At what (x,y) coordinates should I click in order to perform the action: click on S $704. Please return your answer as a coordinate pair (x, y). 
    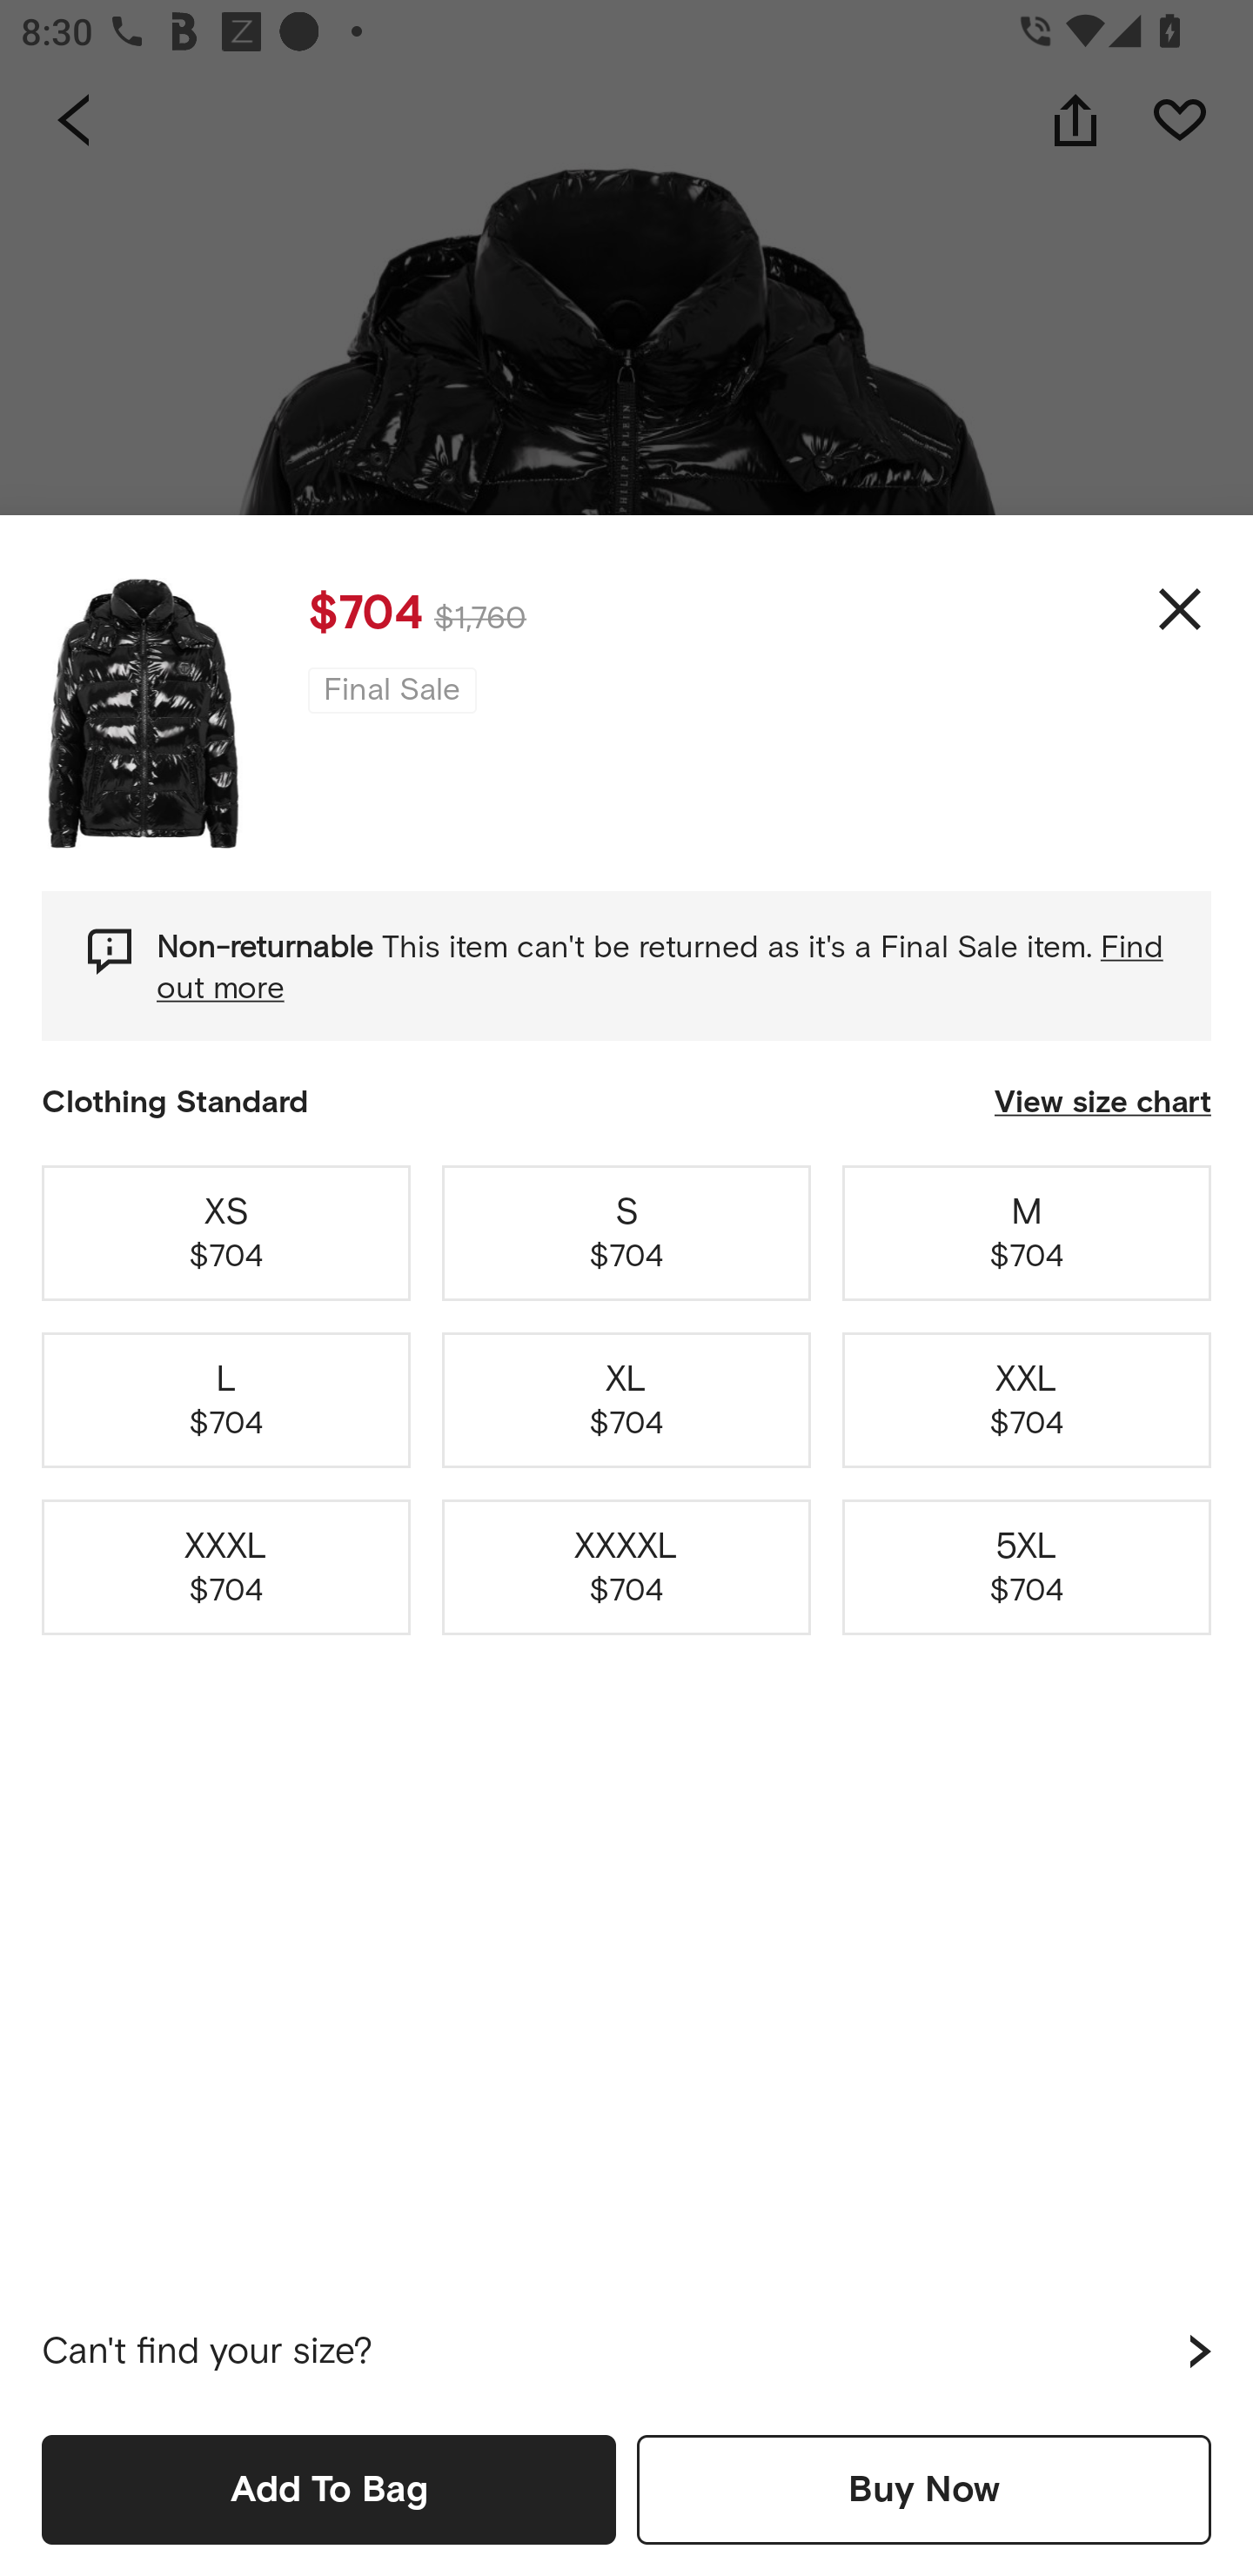
    Looking at the image, I should click on (626, 1232).